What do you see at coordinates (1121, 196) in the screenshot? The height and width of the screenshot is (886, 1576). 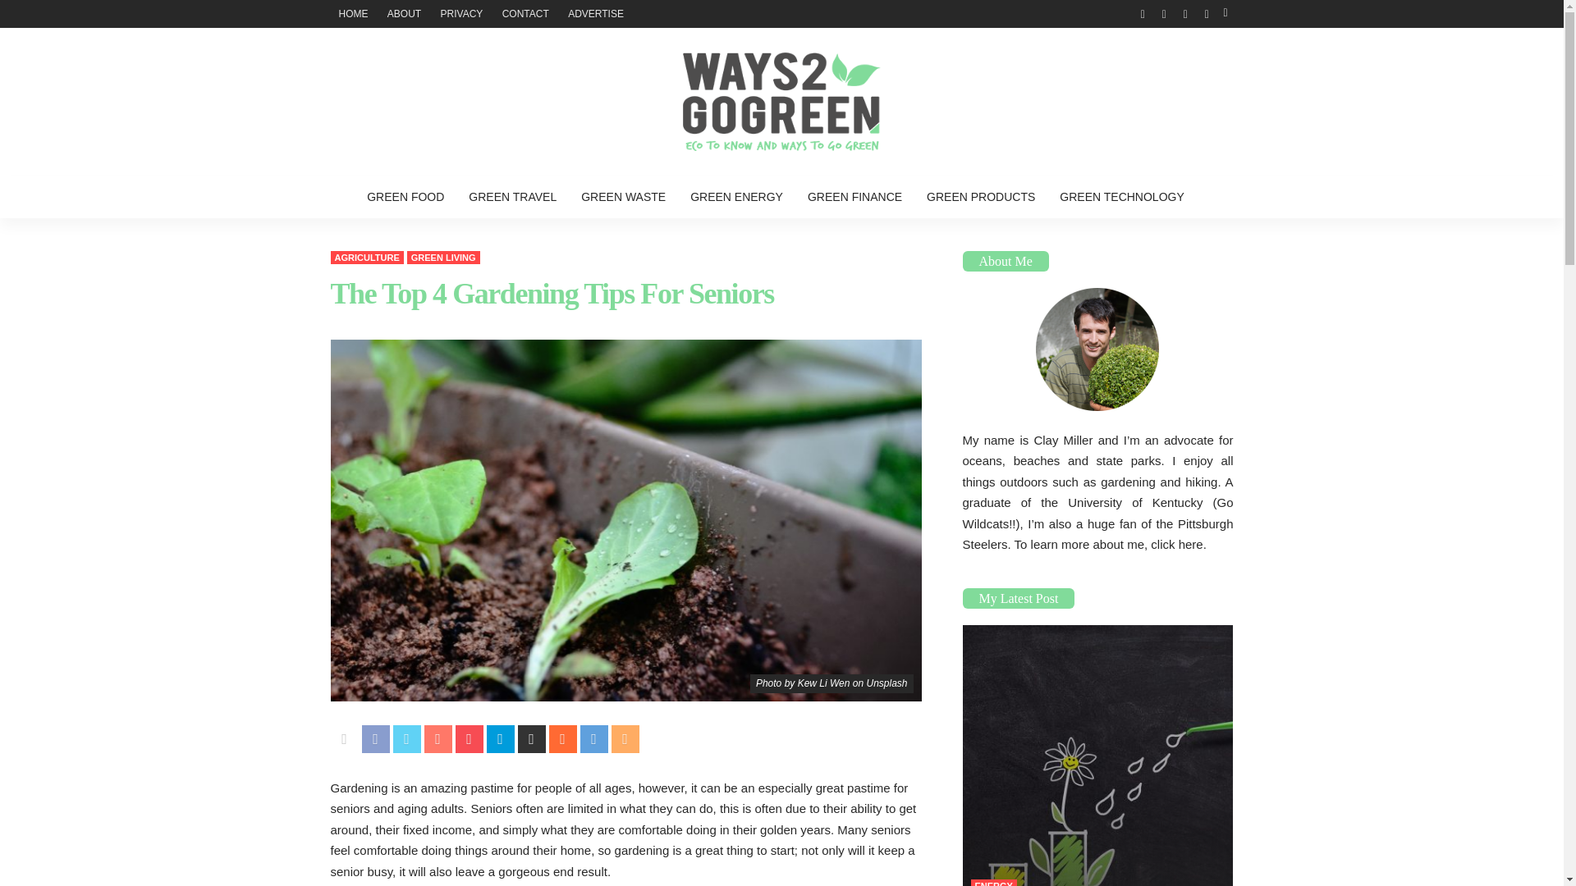 I see `GREEN TECHNOLOGY` at bounding box center [1121, 196].